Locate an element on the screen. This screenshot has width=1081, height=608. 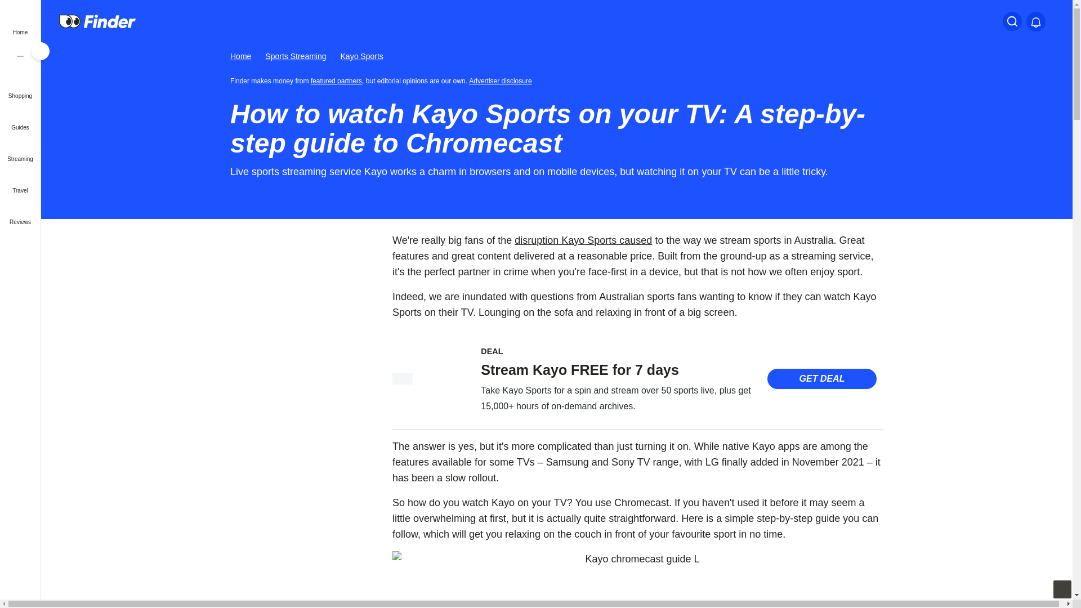
Kayo Sports is located at coordinates (361, 56).